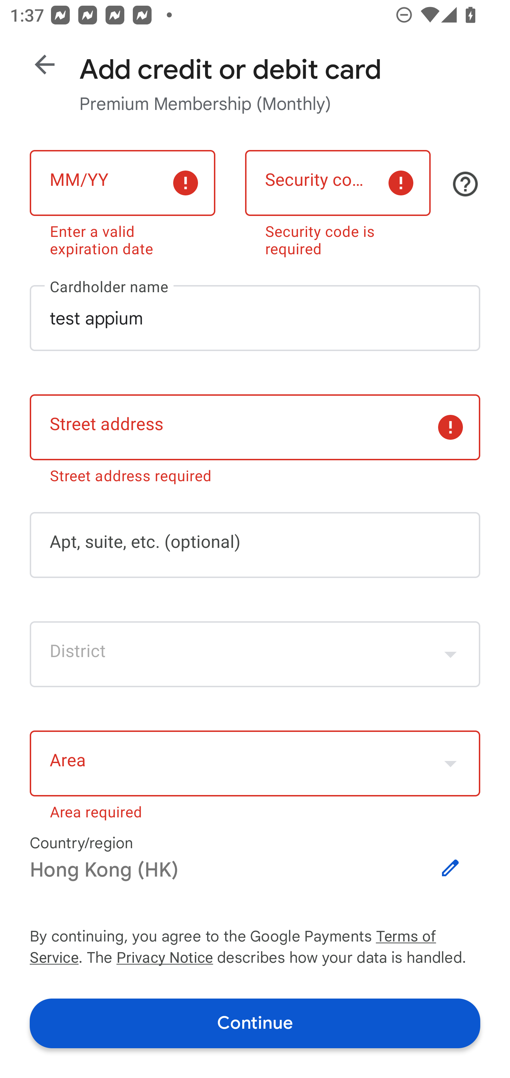 The width and height of the screenshot is (510, 1078). What do you see at coordinates (255, 654) in the screenshot?
I see `District` at bounding box center [255, 654].